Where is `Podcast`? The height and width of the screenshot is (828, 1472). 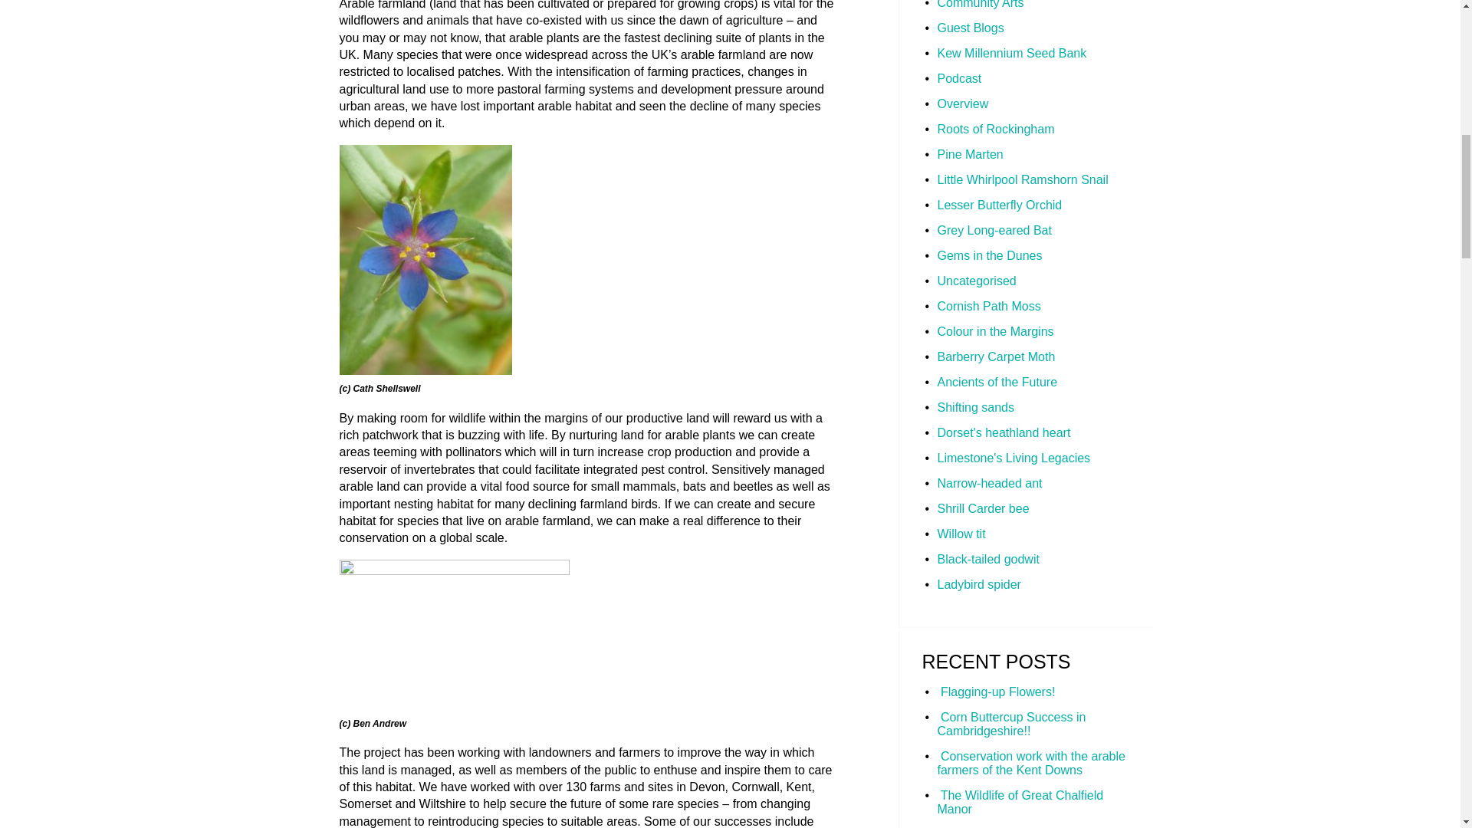
Podcast is located at coordinates (958, 78).